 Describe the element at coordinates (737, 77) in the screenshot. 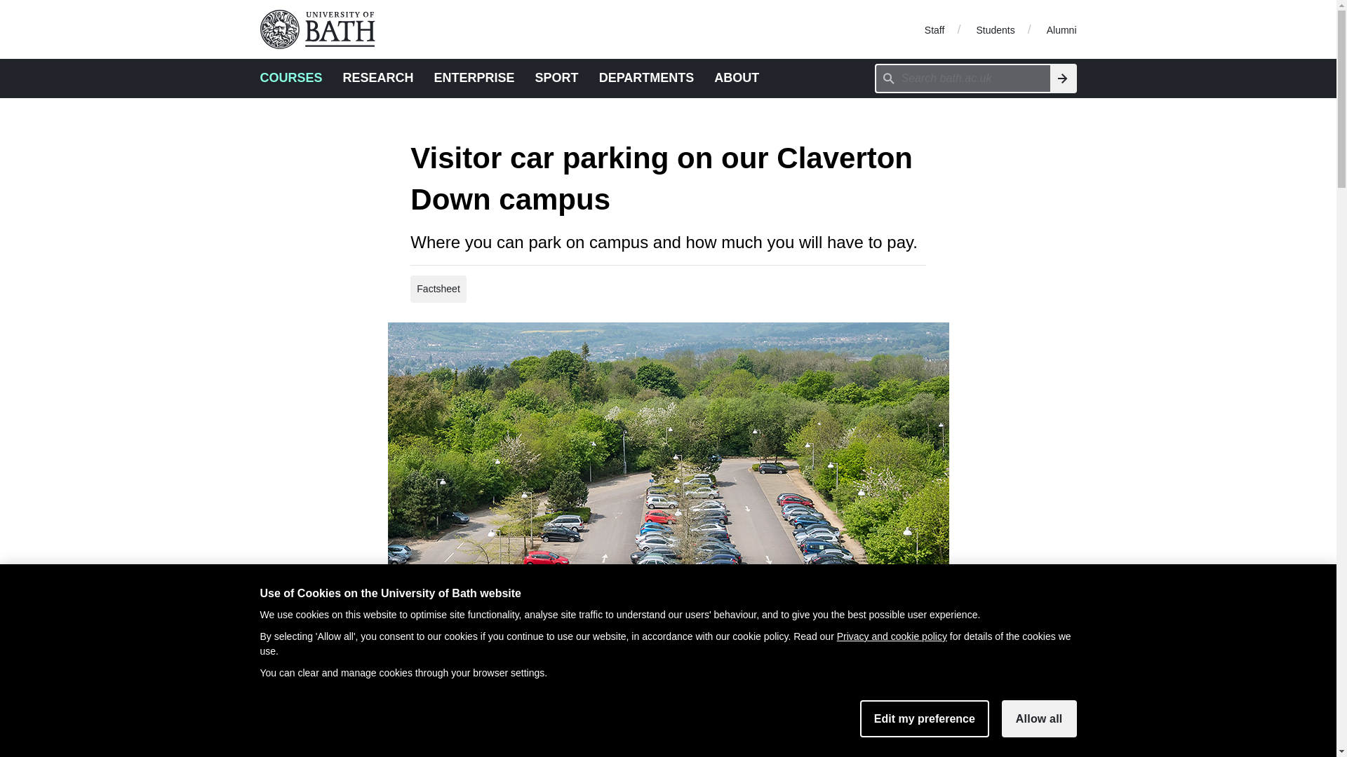

I see `ABOUT` at that location.